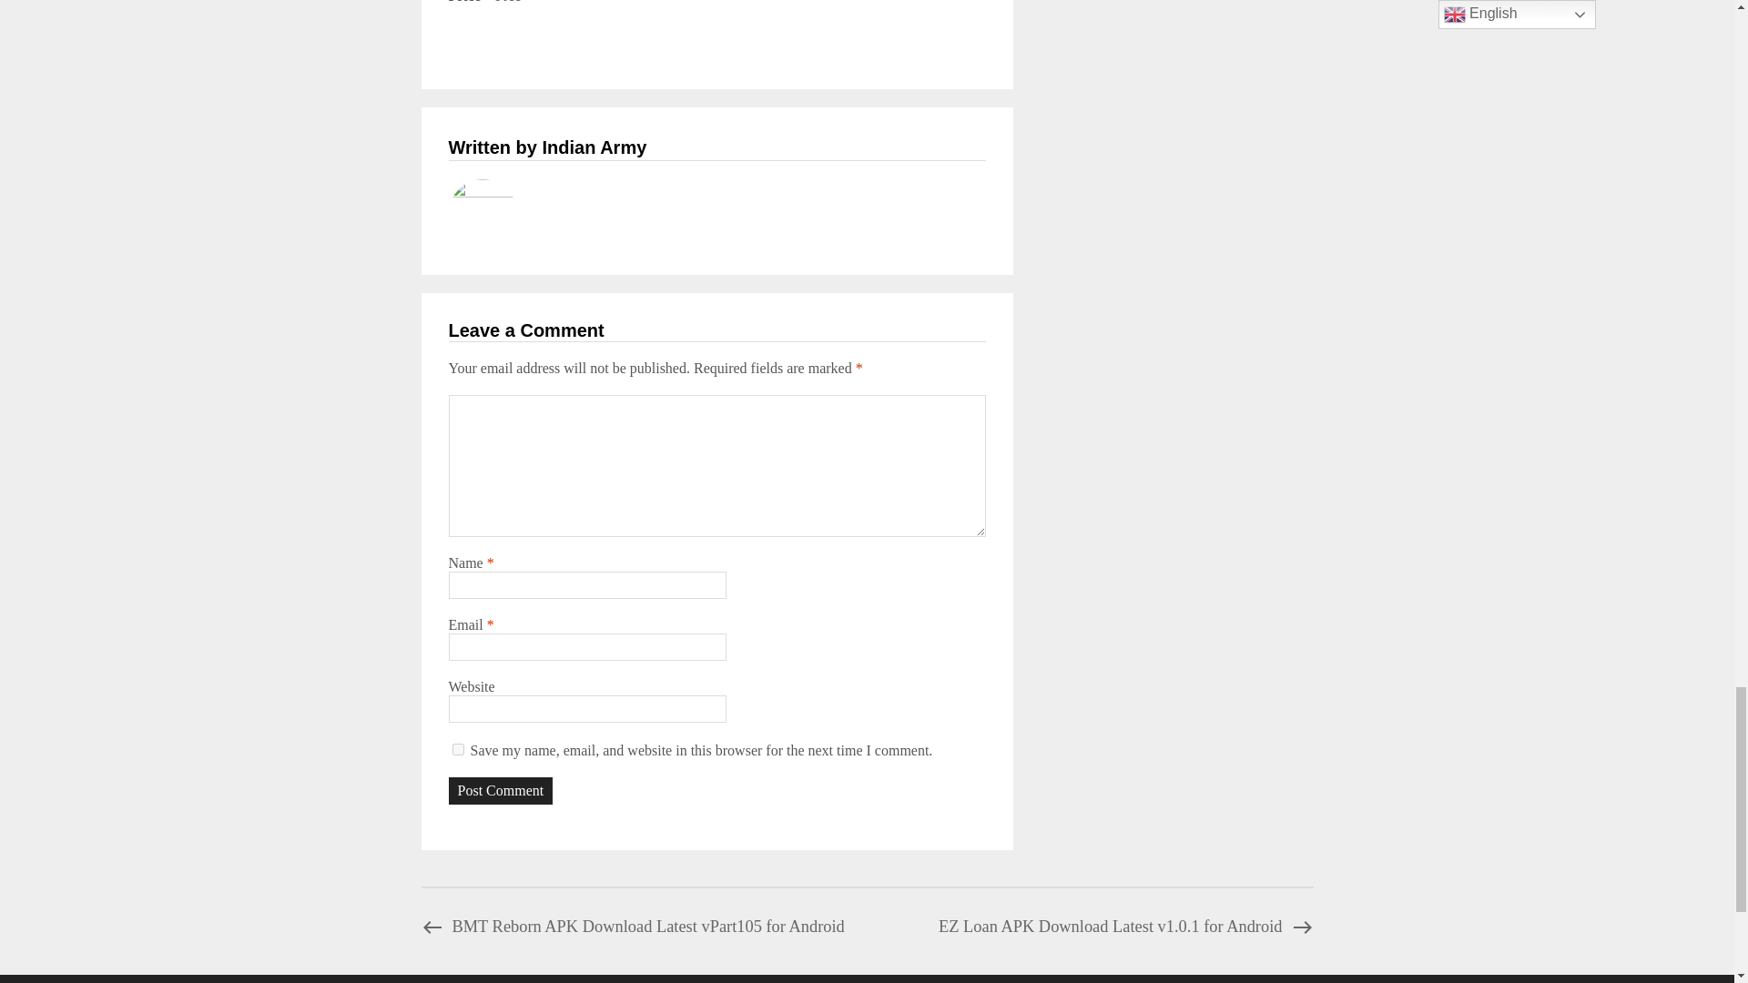 Image resolution: width=1748 pixels, height=983 pixels. I want to click on BMT Reborn APK Download Latest vPart105 for Android, so click(632, 927).